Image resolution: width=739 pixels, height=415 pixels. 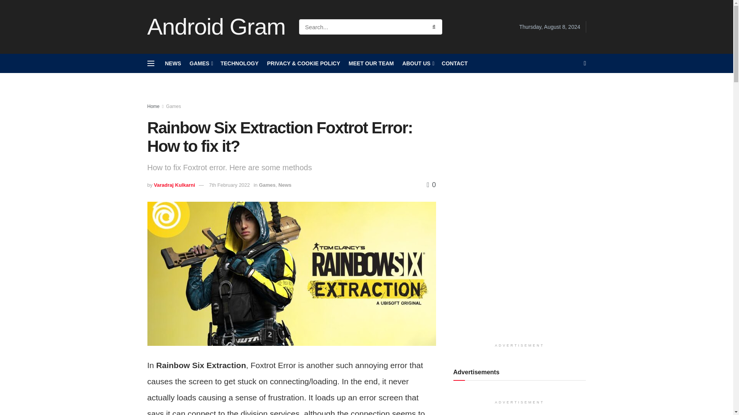 What do you see at coordinates (371, 63) in the screenshot?
I see `MEET OUR TEAM` at bounding box center [371, 63].